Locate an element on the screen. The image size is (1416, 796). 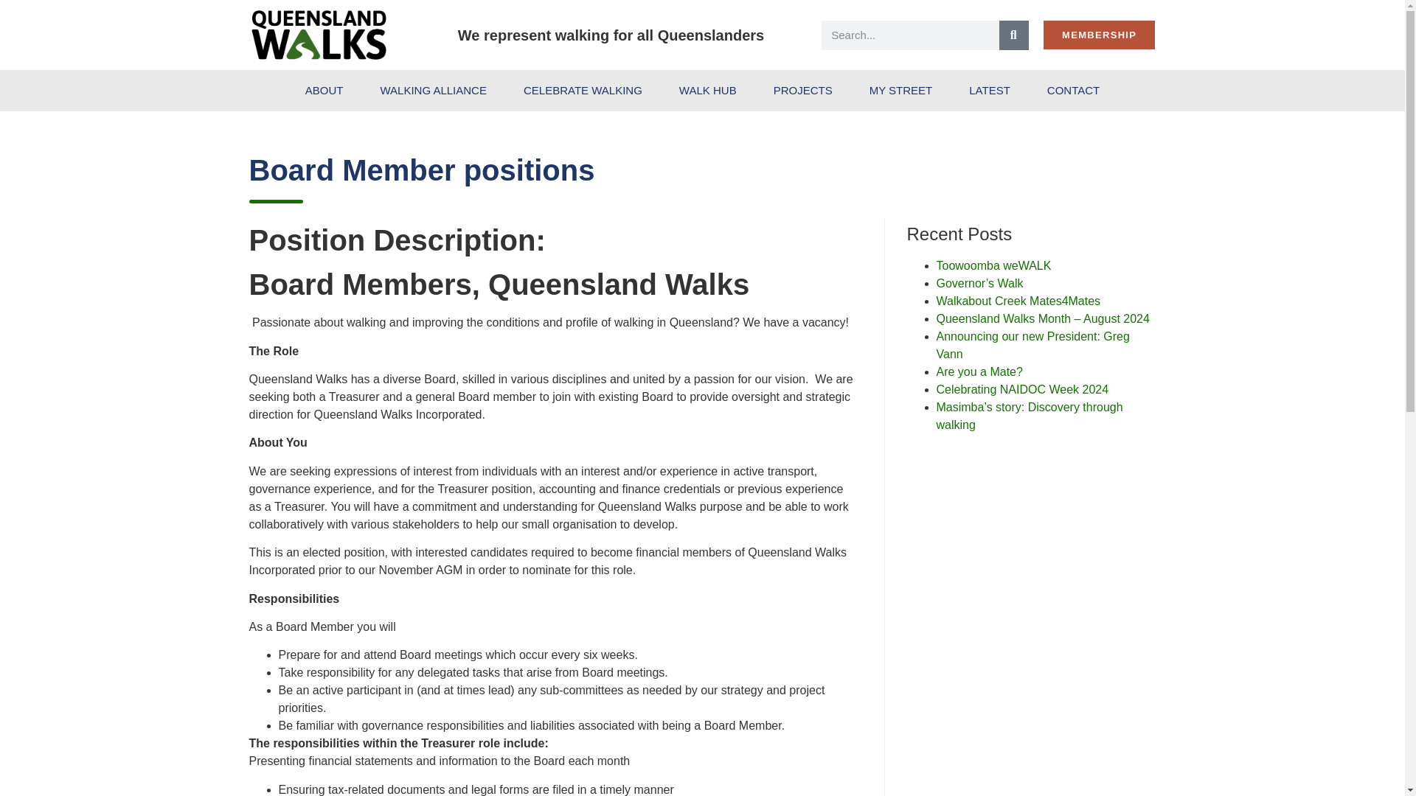
ABOUT is located at coordinates (324, 90).